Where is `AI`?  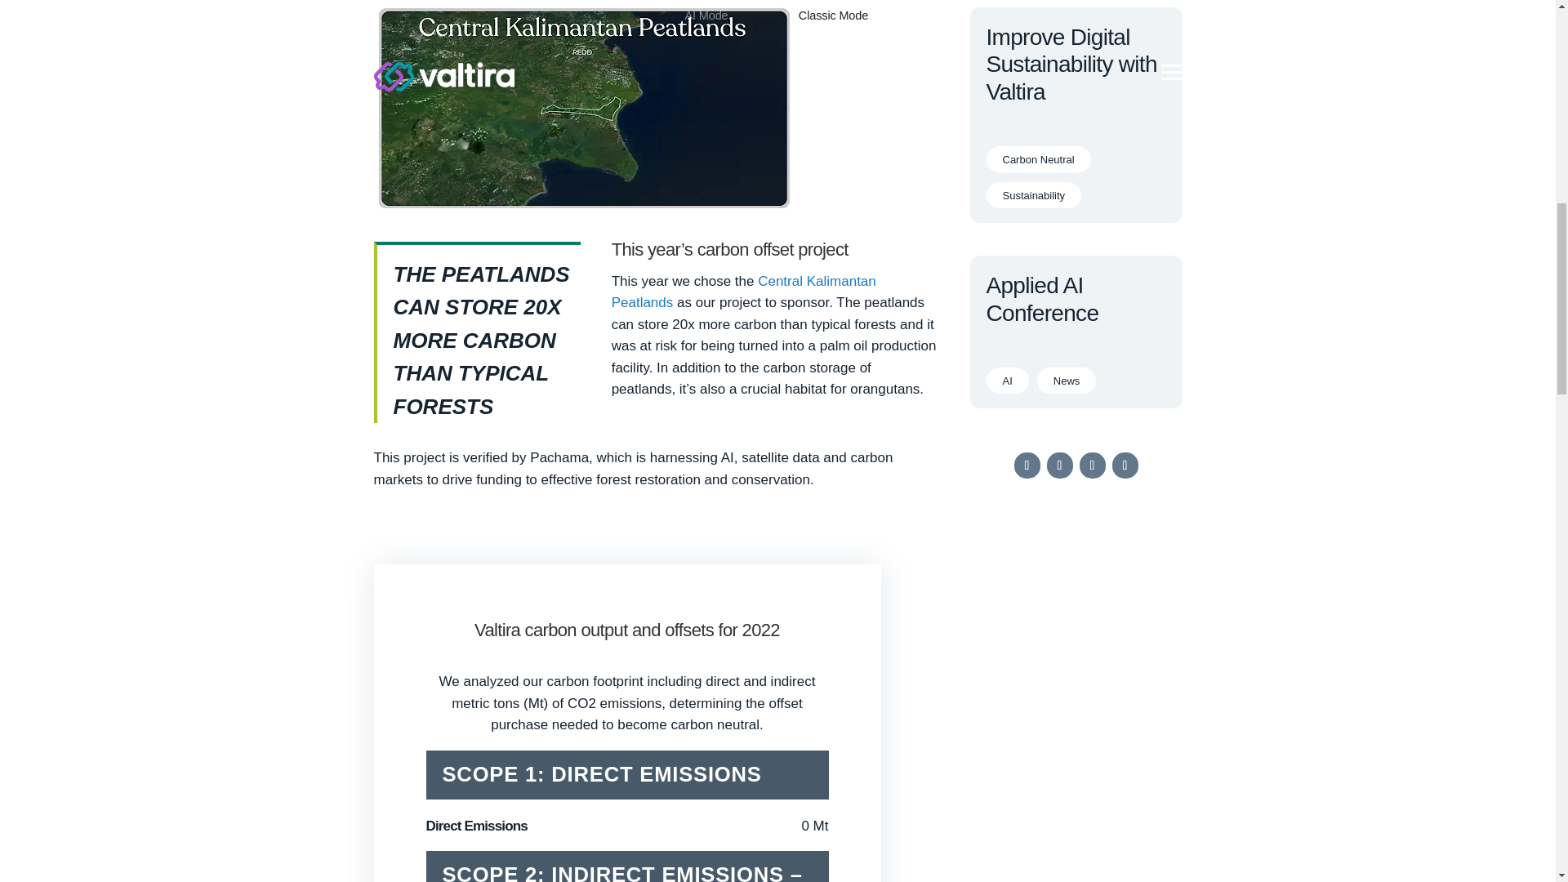
AI is located at coordinates (1007, 381).